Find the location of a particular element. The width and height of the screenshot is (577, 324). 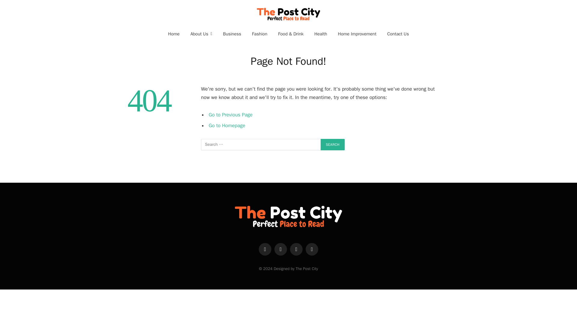

About Us is located at coordinates (201, 34).